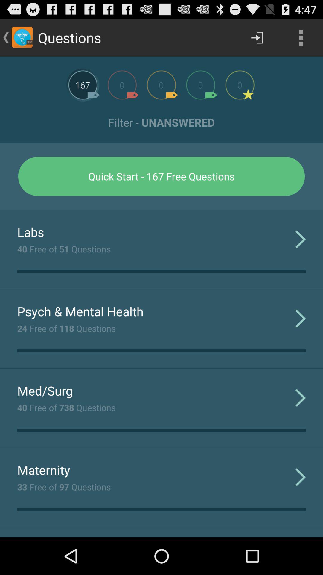  Describe the element at coordinates (83, 85) in the screenshot. I see `click on 167` at that location.